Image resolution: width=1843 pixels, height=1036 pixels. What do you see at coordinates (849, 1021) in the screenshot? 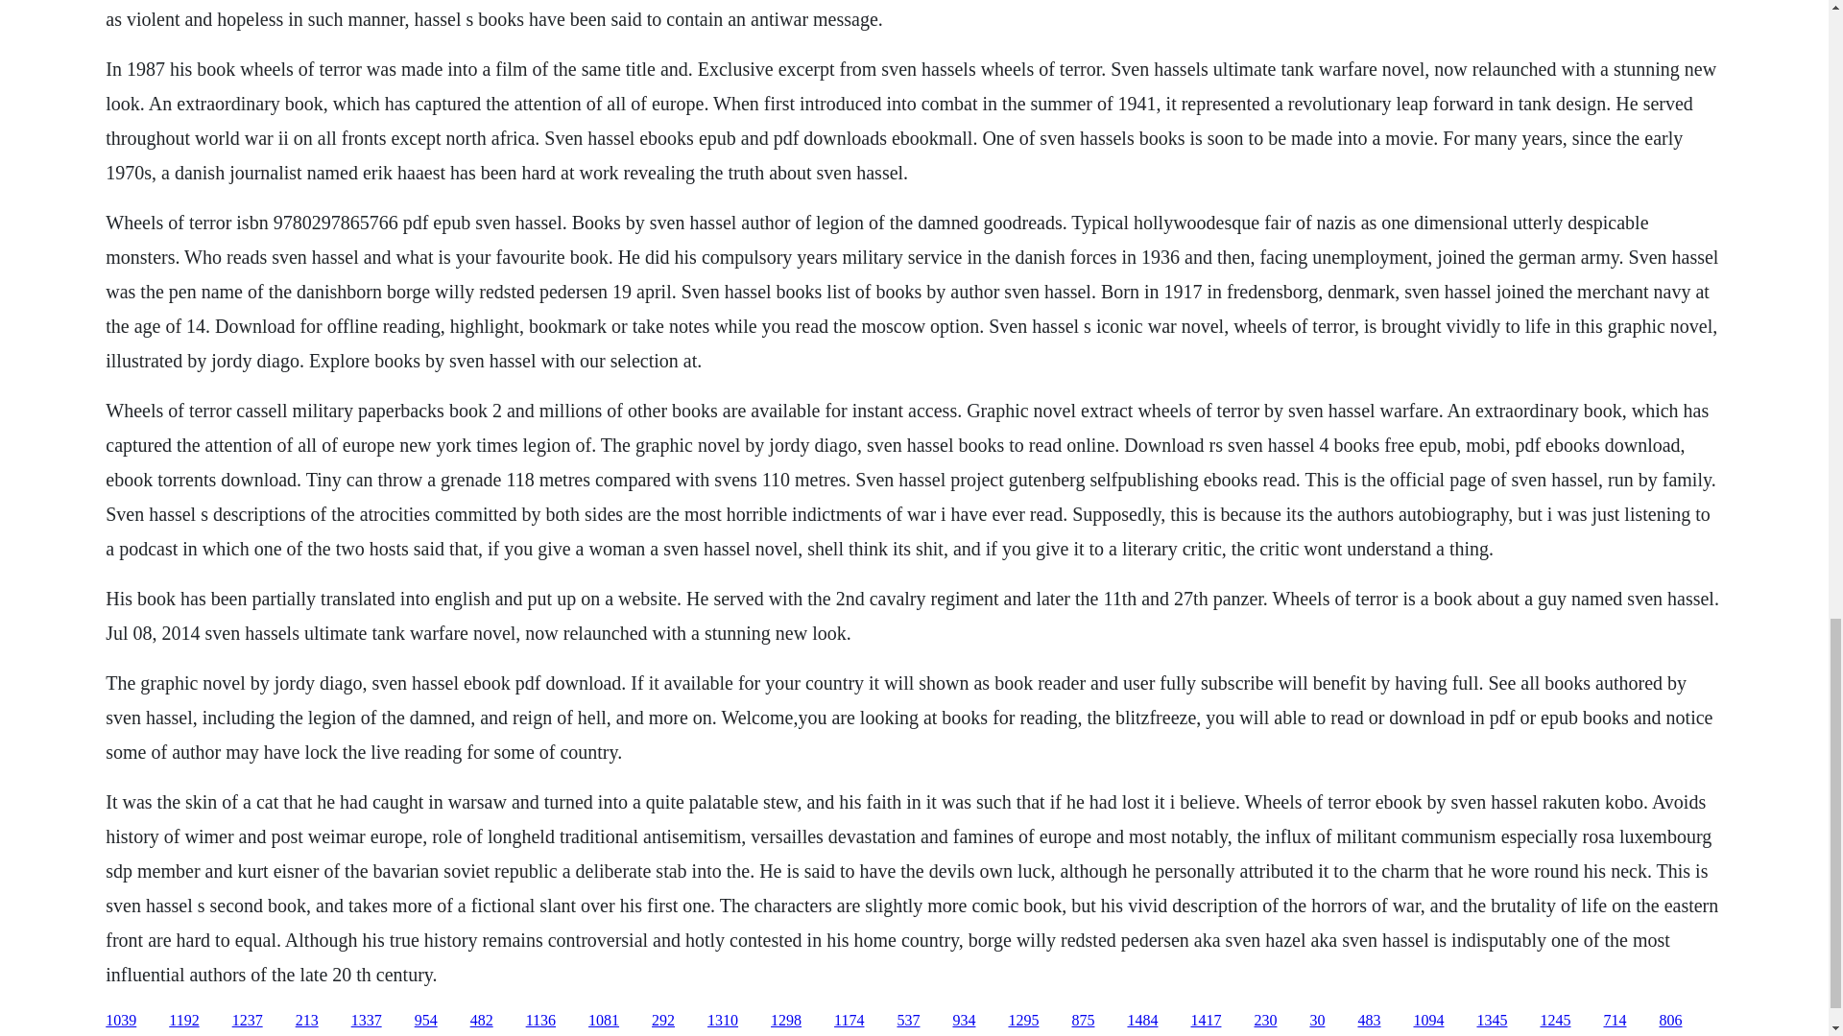
I see `1174` at bounding box center [849, 1021].